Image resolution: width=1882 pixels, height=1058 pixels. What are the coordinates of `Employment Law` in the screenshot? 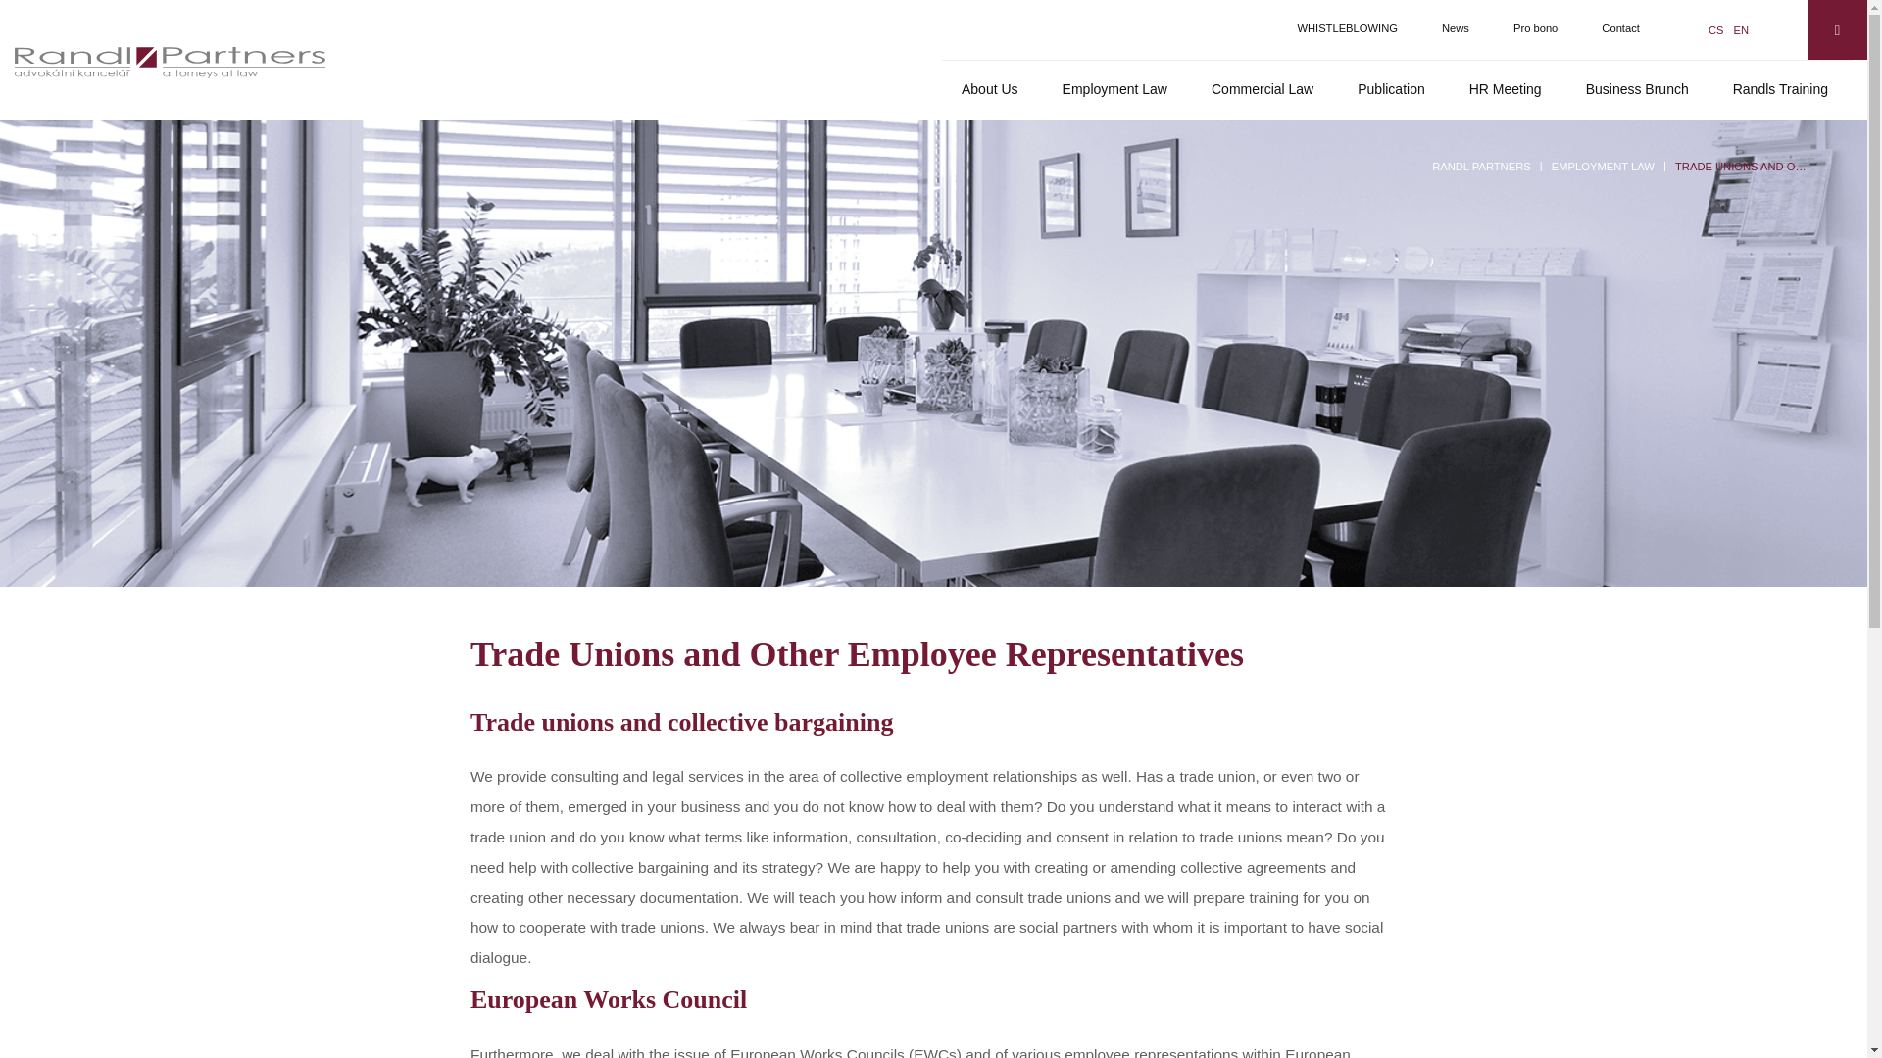 It's located at (1114, 88).